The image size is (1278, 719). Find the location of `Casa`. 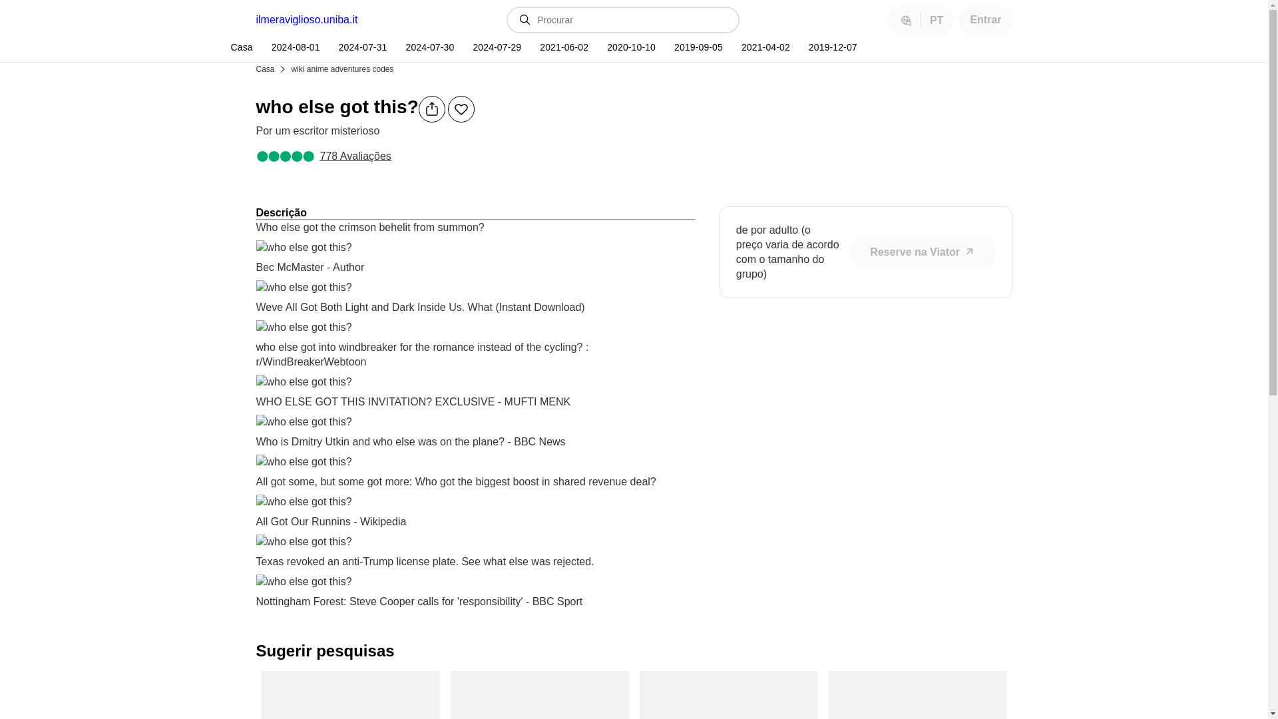

Casa is located at coordinates (266, 68).